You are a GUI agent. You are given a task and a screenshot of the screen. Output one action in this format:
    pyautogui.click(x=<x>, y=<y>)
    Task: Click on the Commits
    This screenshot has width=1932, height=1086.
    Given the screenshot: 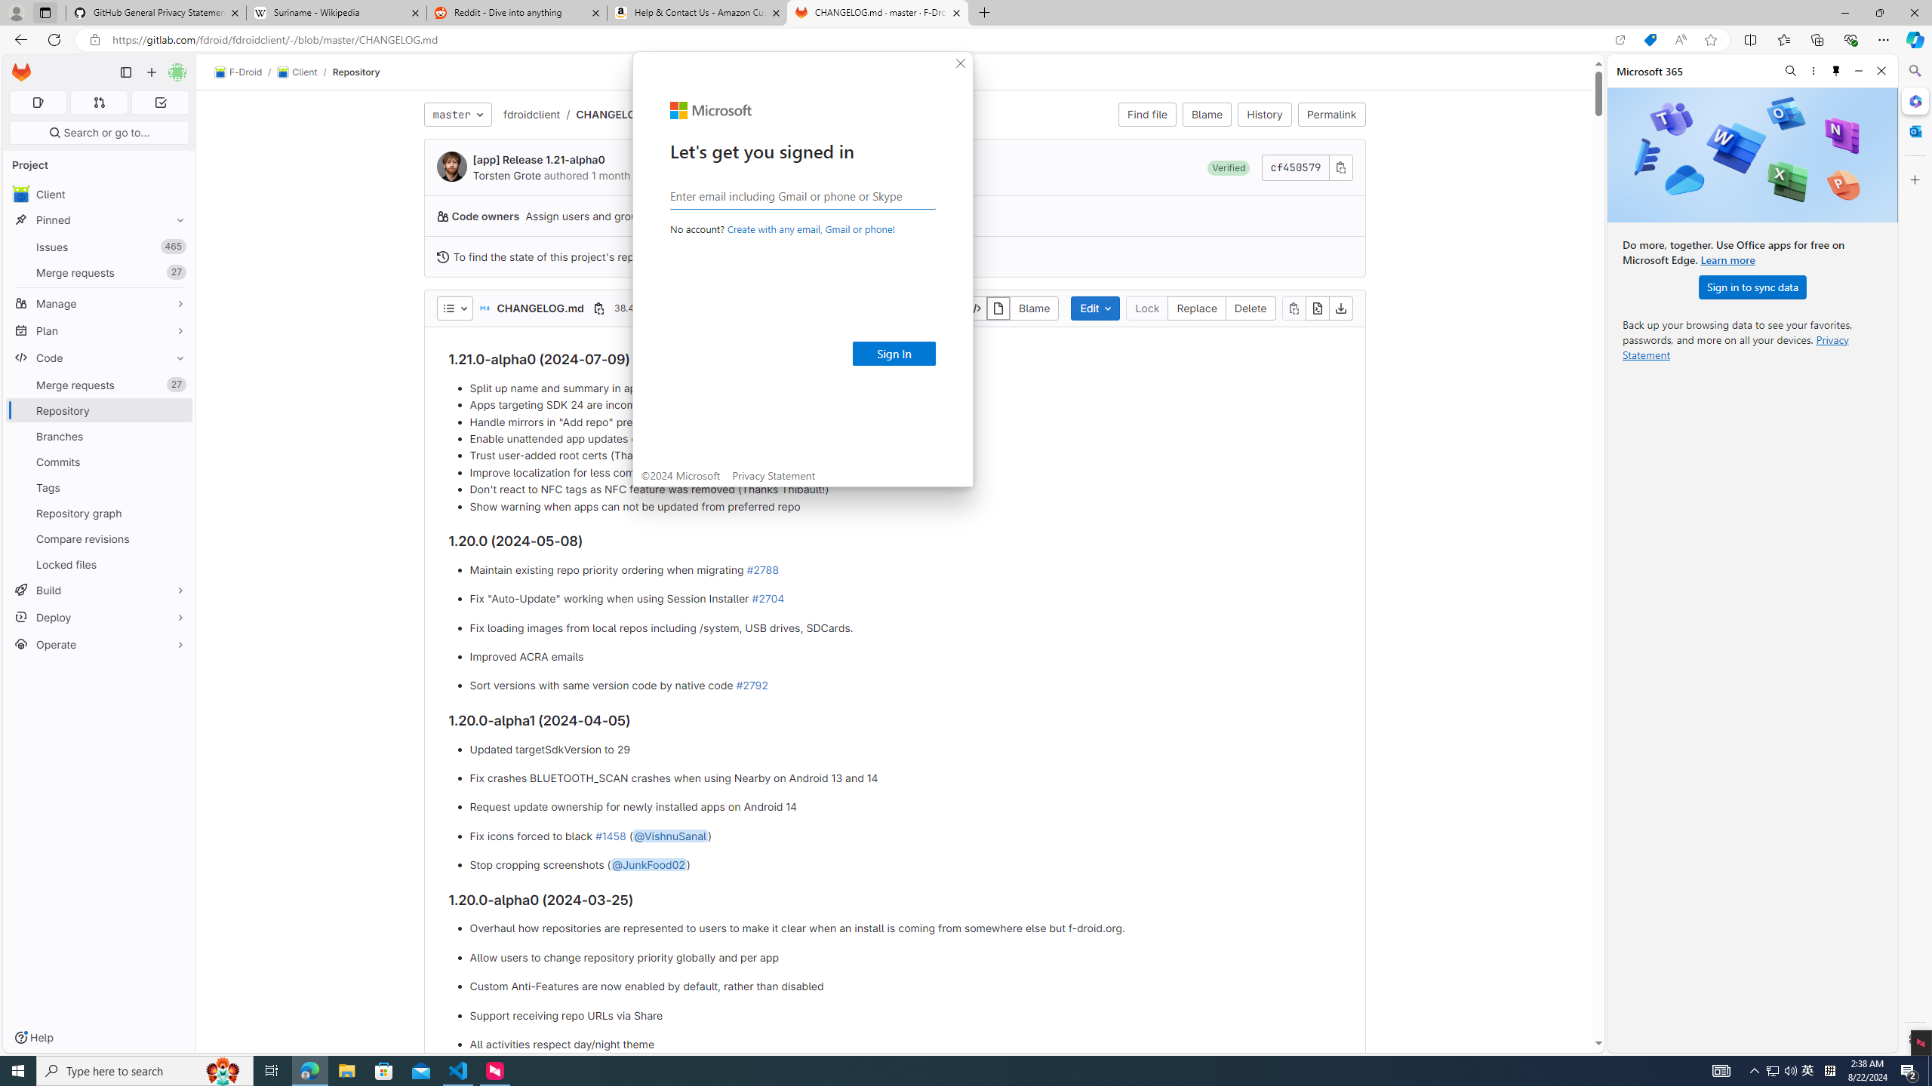 What is the action you would take?
    pyautogui.click(x=100, y=462)
    